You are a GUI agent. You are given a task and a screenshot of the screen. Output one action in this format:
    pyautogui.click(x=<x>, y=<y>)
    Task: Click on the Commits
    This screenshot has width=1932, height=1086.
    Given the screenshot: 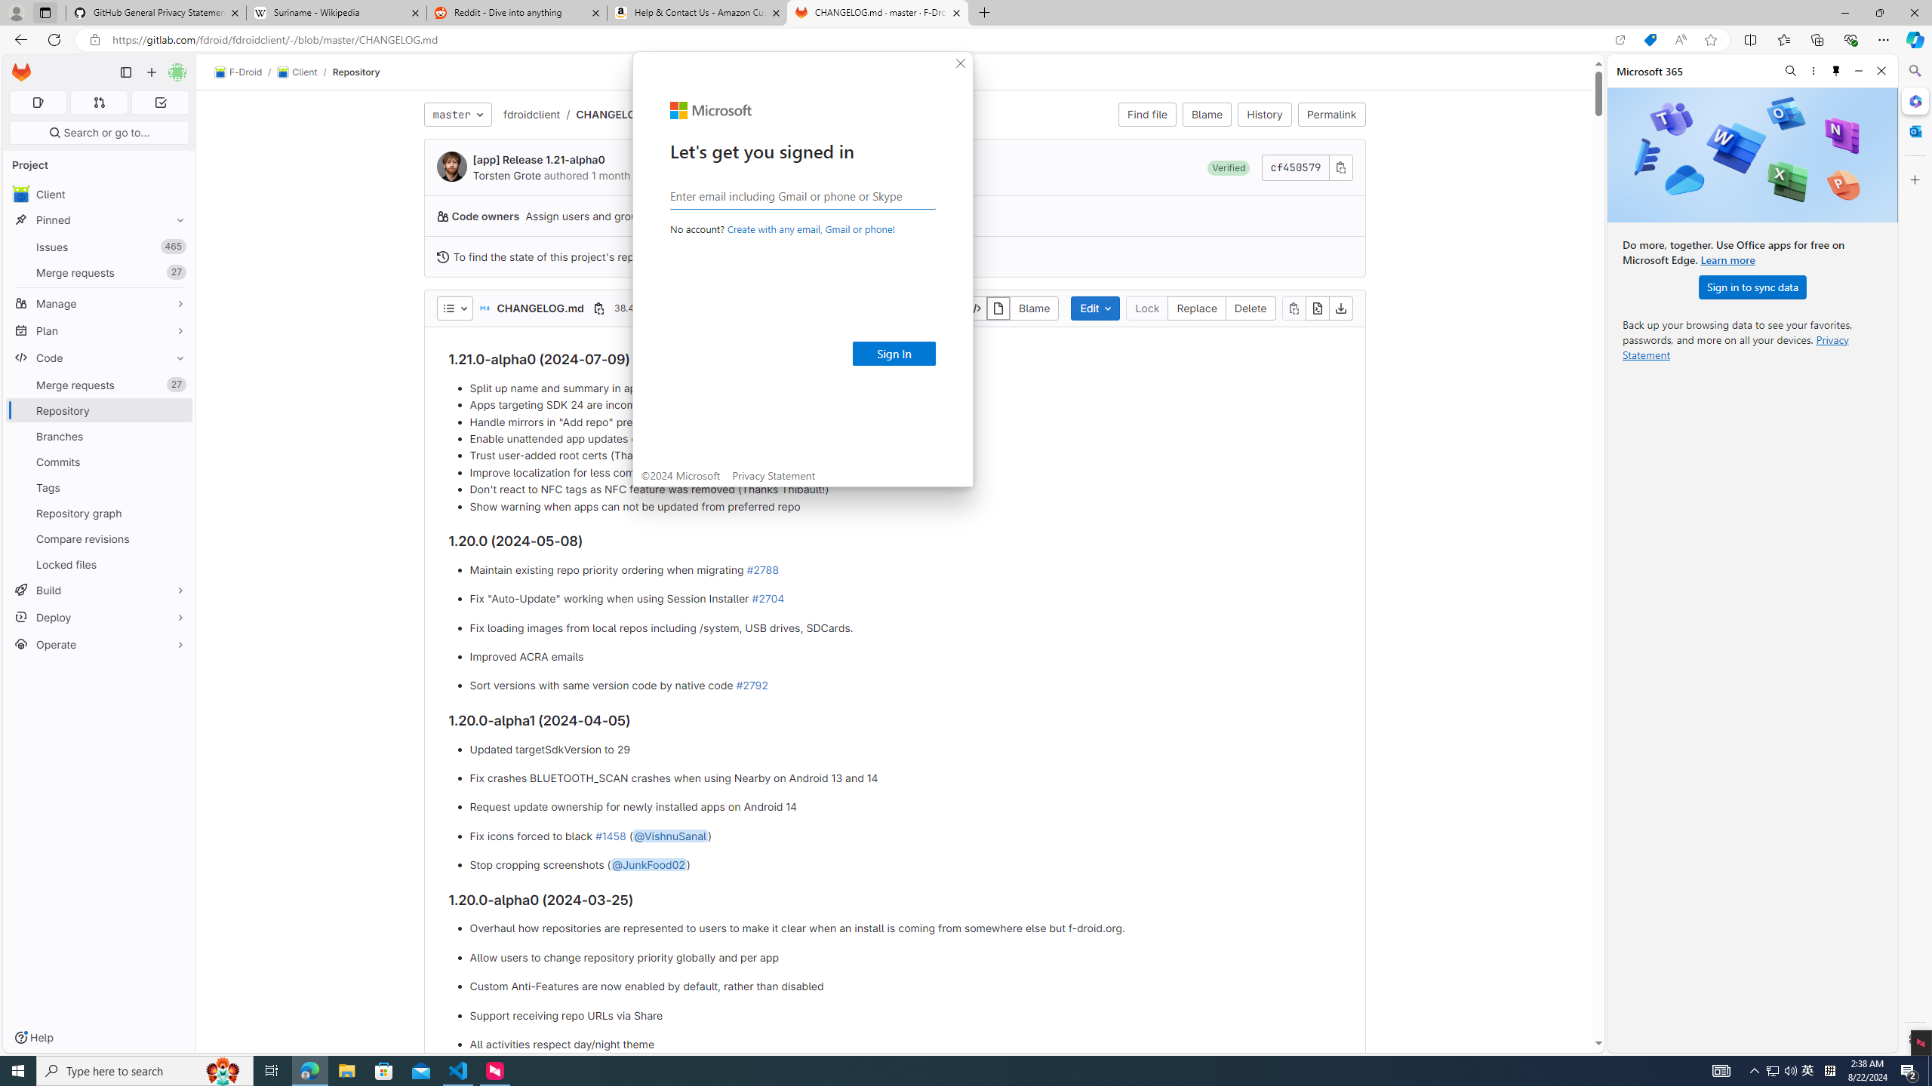 What is the action you would take?
    pyautogui.click(x=100, y=462)
    